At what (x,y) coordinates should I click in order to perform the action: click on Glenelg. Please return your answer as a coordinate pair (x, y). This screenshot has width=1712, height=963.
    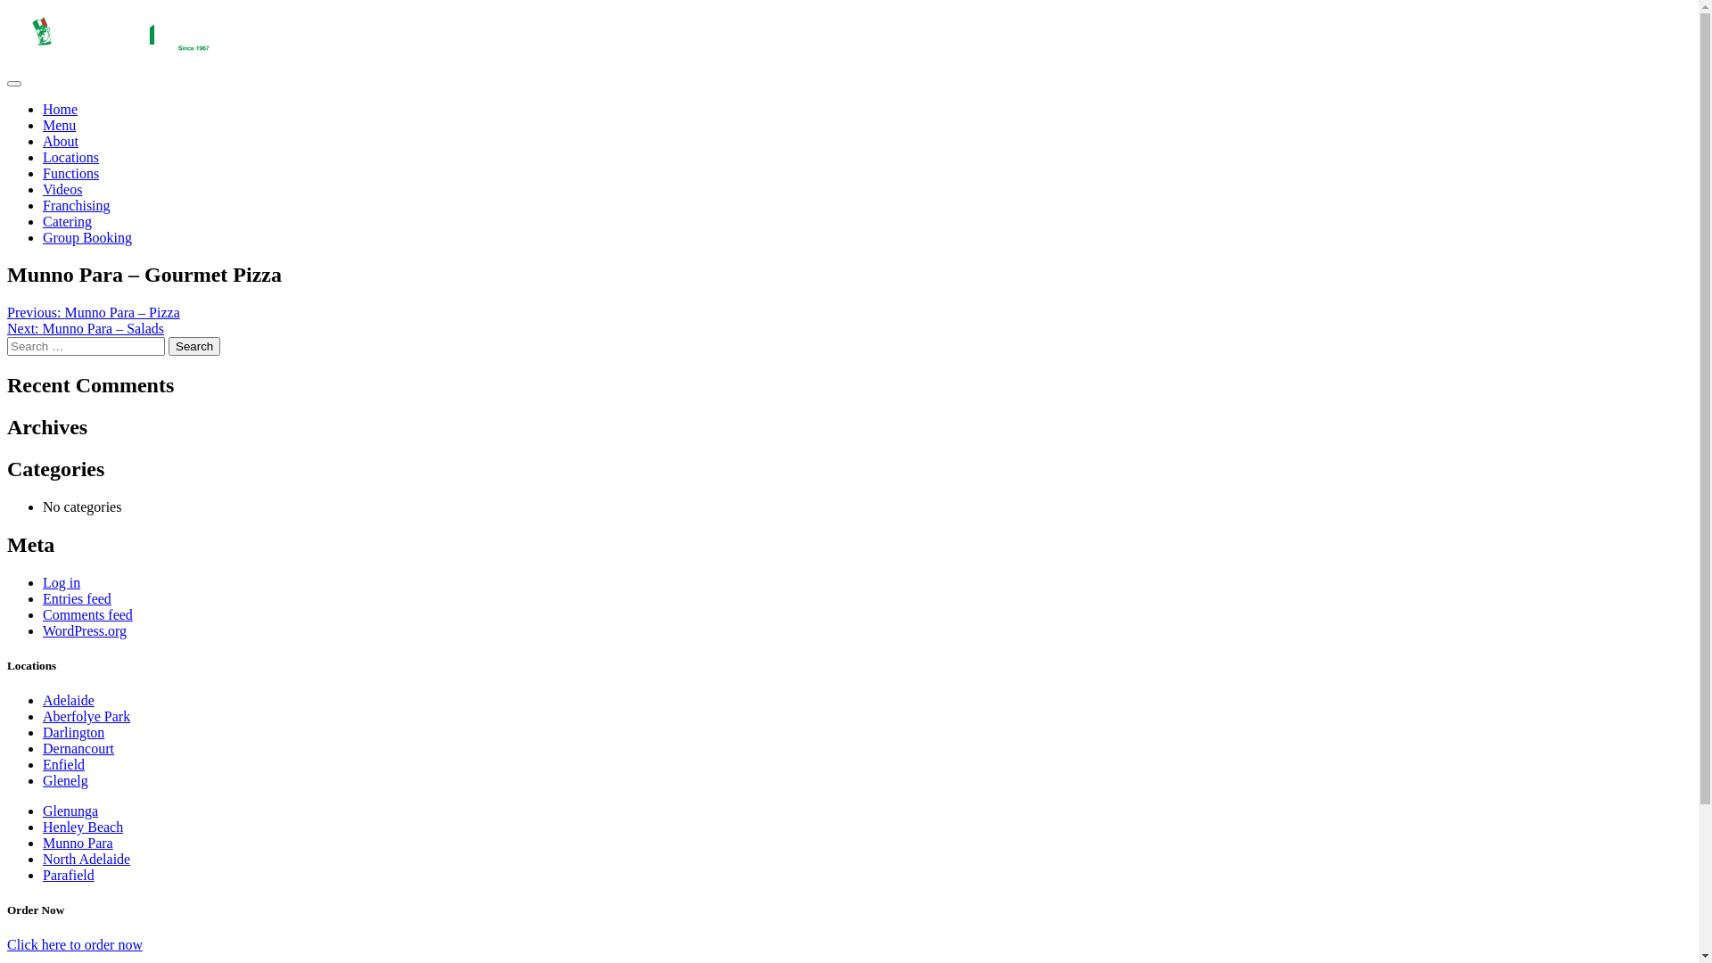
    Looking at the image, I should click on (66, 781).